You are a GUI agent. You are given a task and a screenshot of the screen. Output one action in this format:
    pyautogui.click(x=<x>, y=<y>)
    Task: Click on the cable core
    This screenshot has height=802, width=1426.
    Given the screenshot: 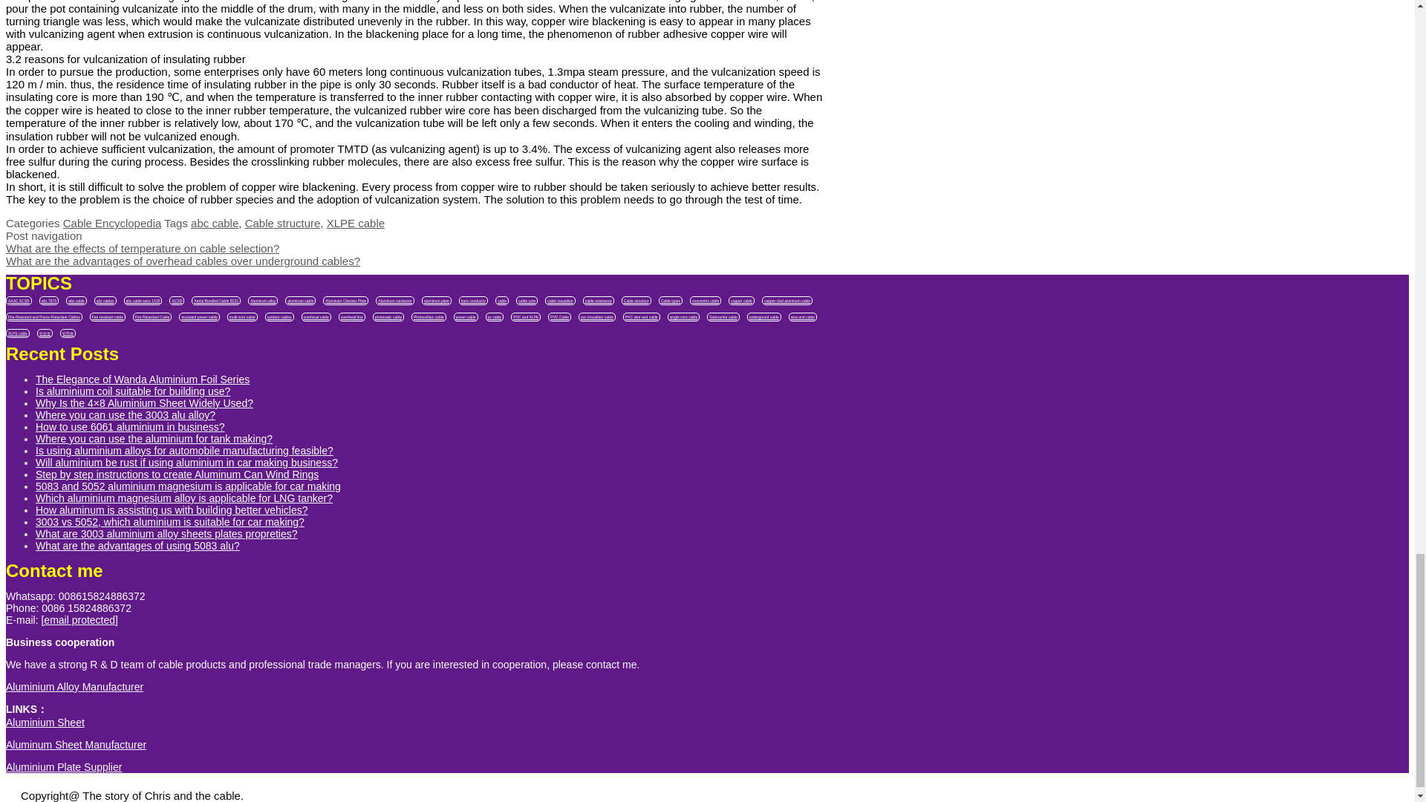 What is the action you would take?
    pyautogui.click(x=527, y=300)
    